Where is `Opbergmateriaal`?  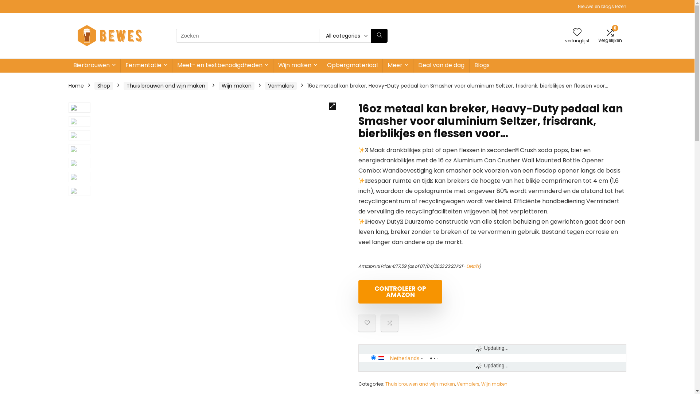 Opbergmateriaal is located at coordinates (352, 66).